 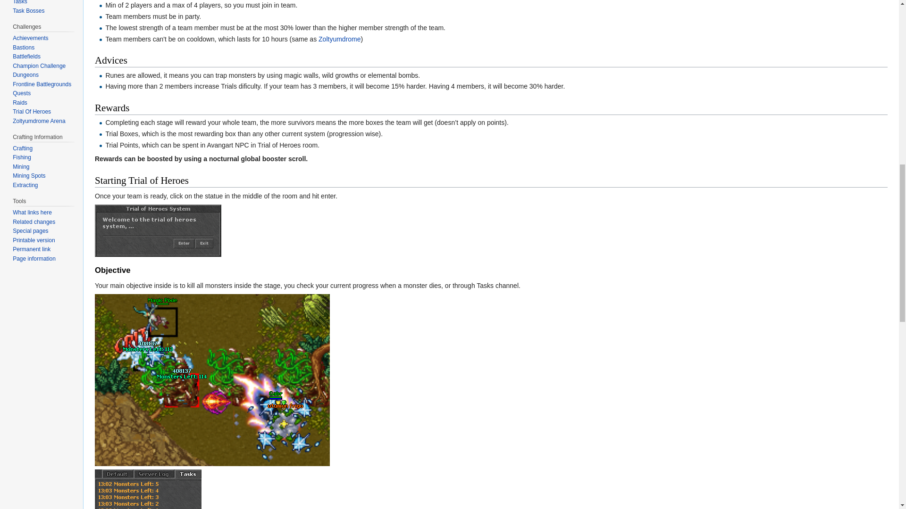 What do you see at coordinates (340, 39) in the screenshot?
I see `Zoltyumdrome Arena` at bounding box center [340, 39].